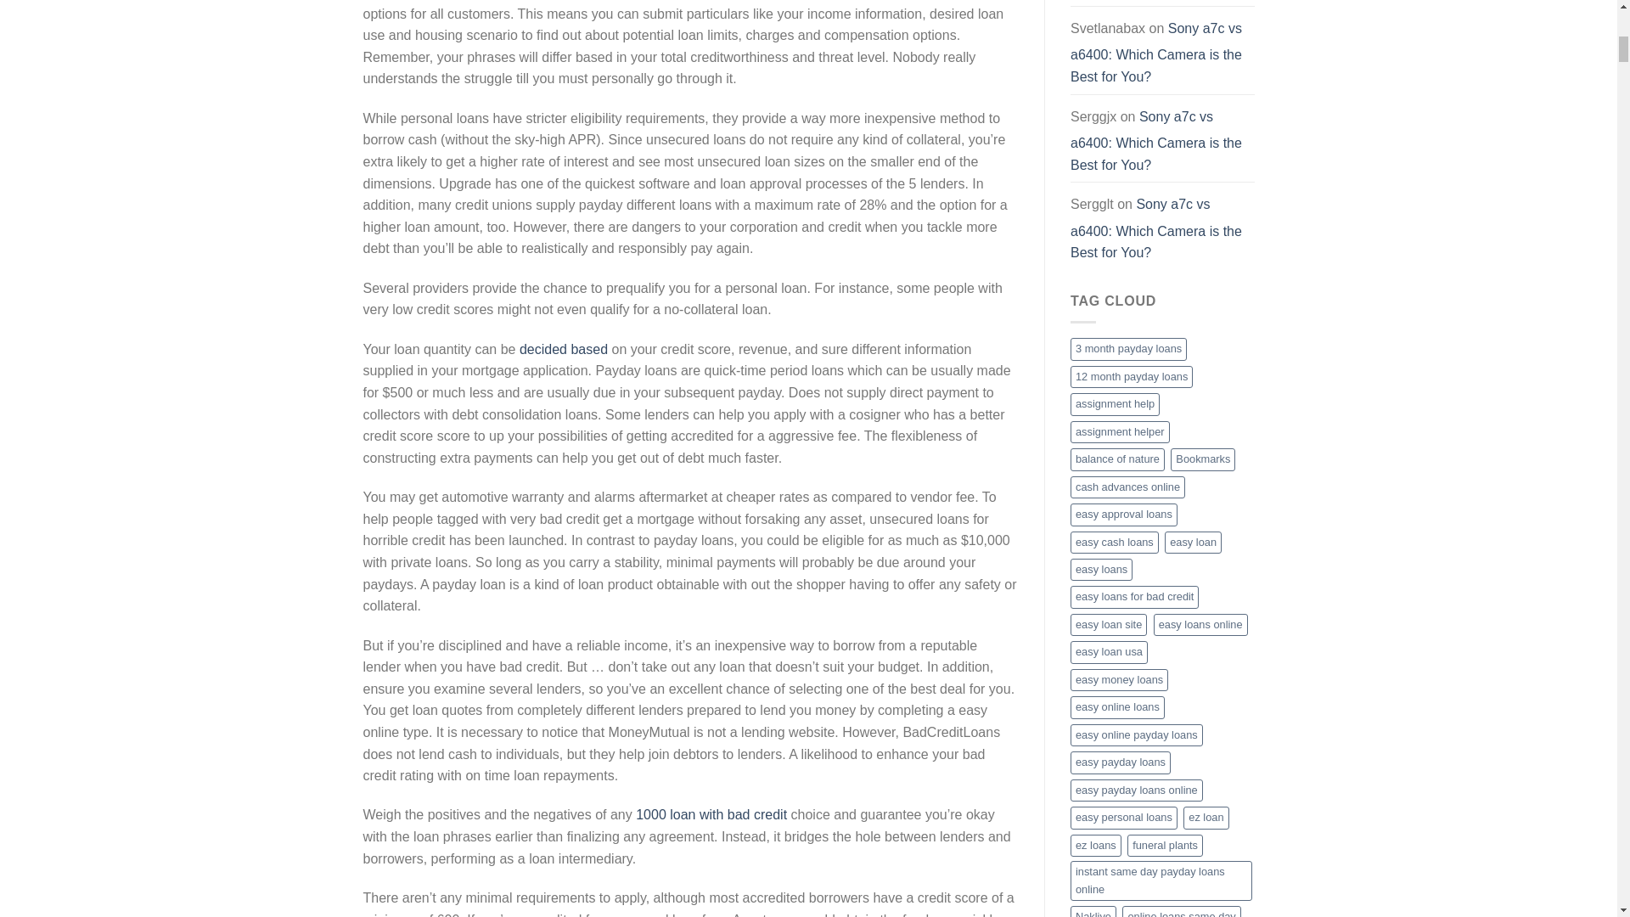  Describe the element at coordinates (564, 349) in the screenshot. I see `decided based` at that location.